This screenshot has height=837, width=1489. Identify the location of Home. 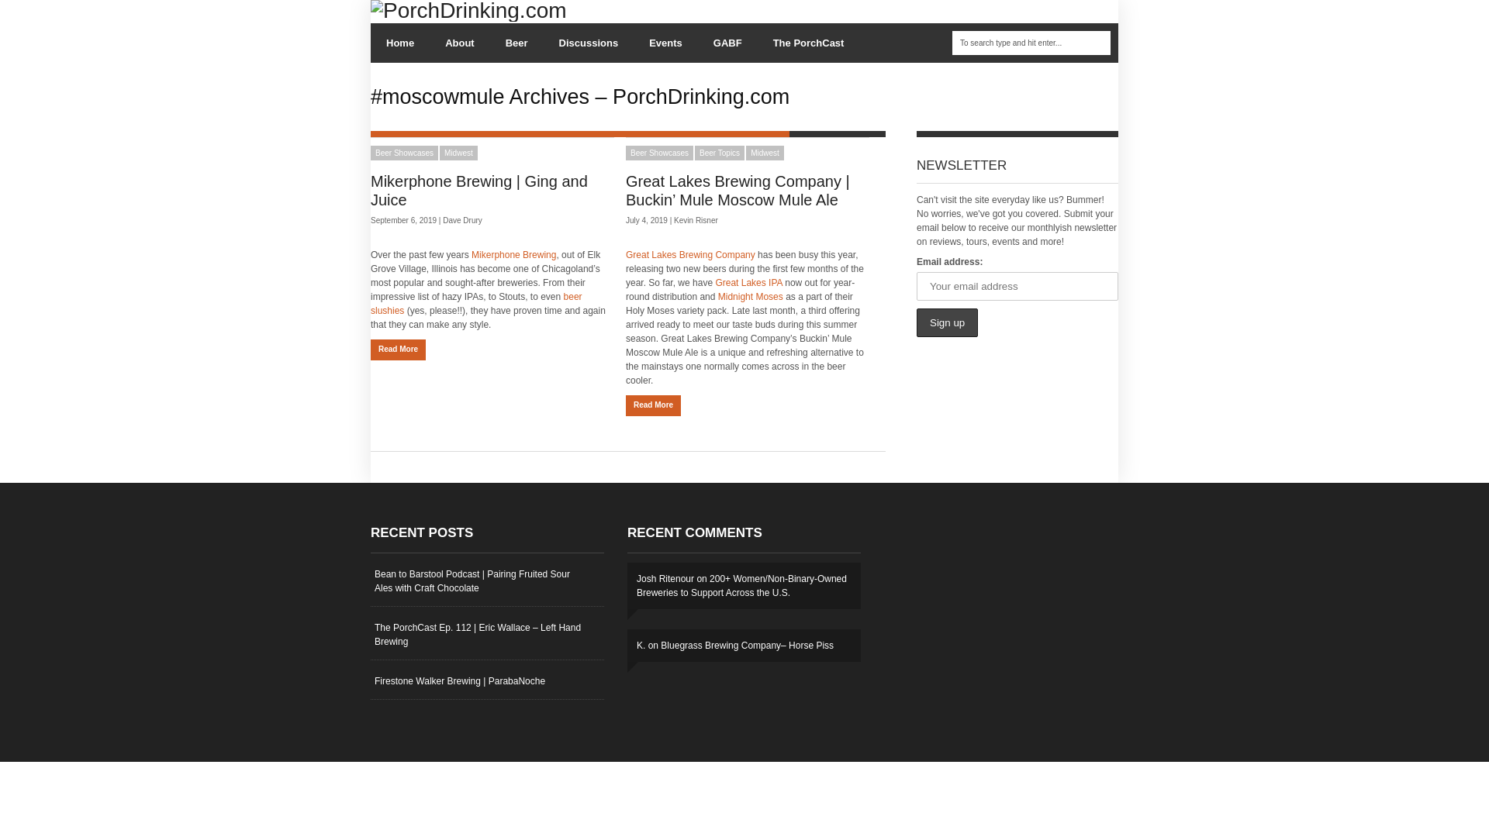
(400, 43).